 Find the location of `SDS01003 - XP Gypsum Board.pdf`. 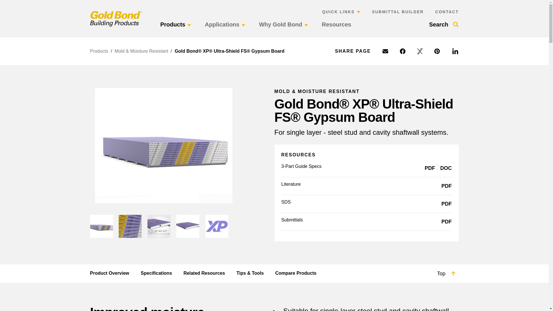

SDS01003 - XP Gypsum Board.pdf is located at coordinates (446, 204).